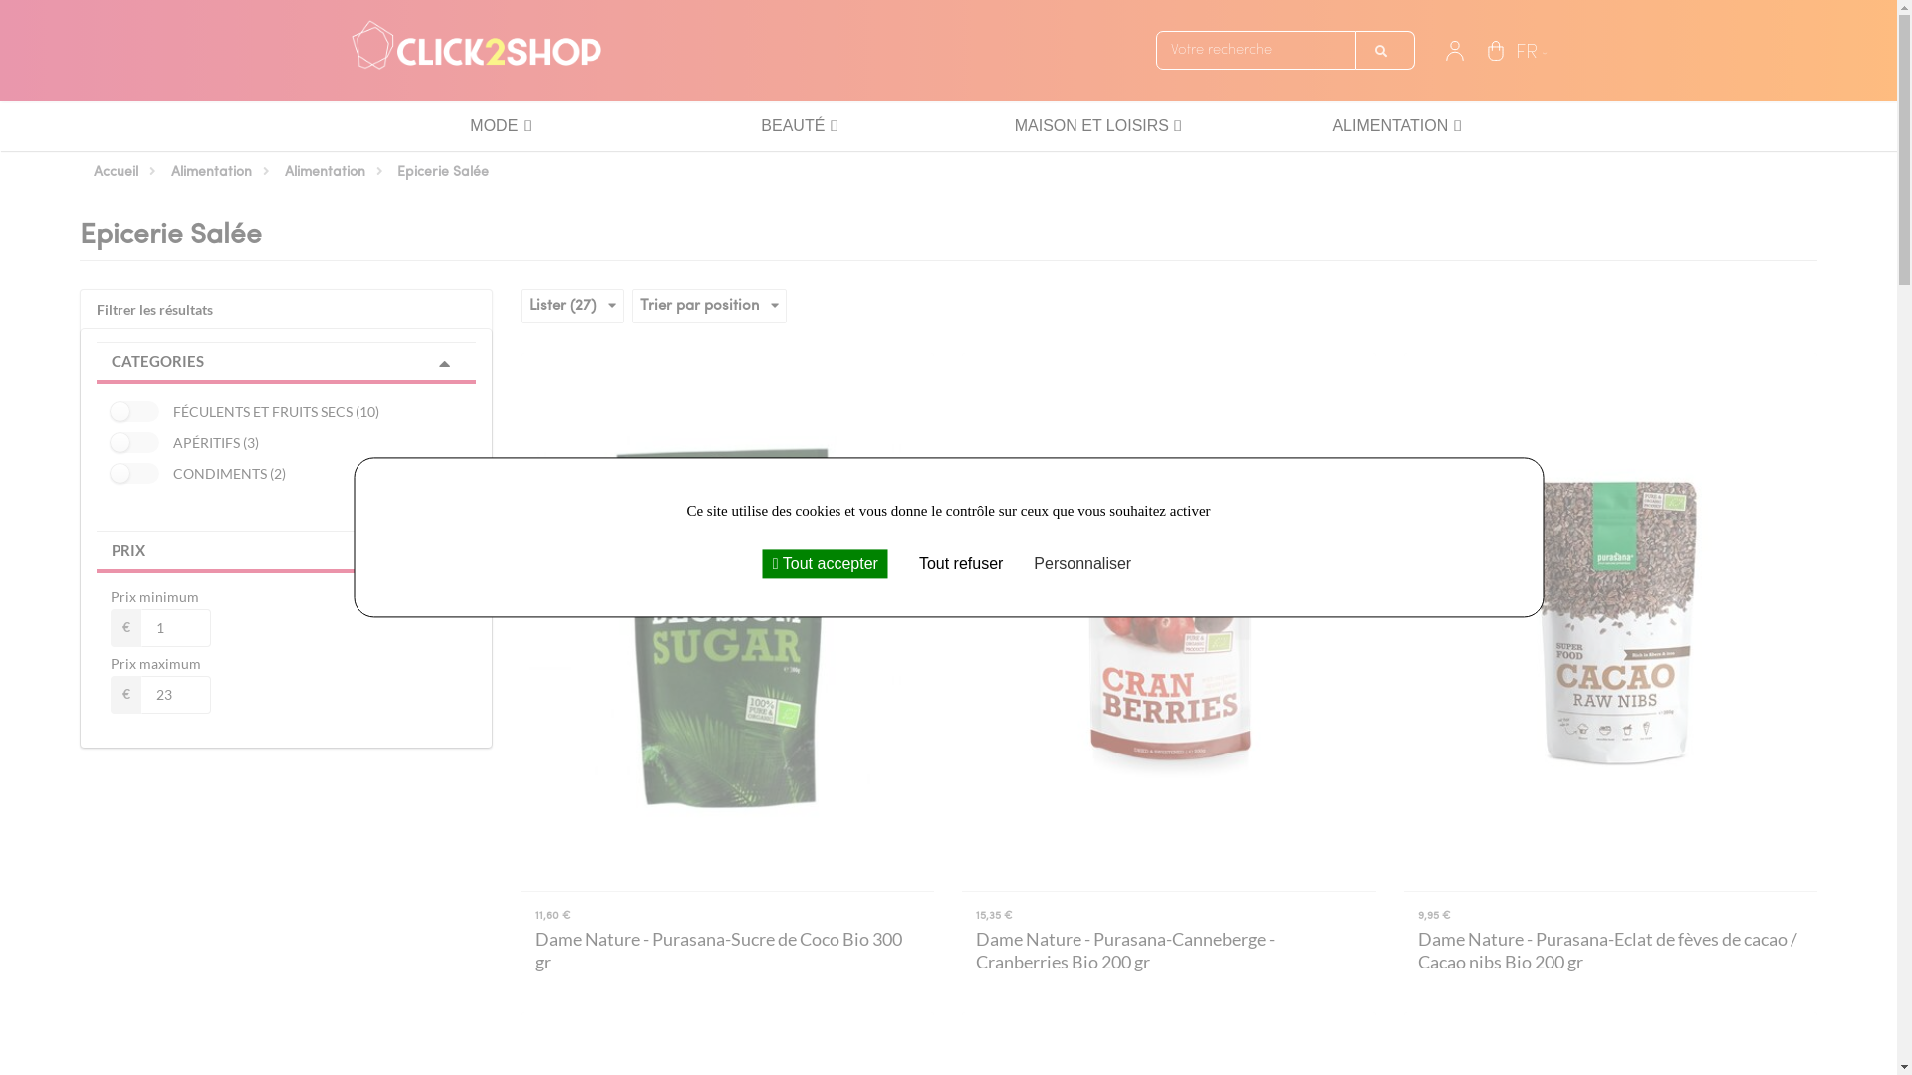 Image resolution: width=1912 pixels, height=1075 pixels. What do you see at coordinates (1168, 951) in the screenshot?
I see `Dame Nature - Purasana-Canneberge - Cranberries Bio 200 gr` at bounding box center [1168, 951].